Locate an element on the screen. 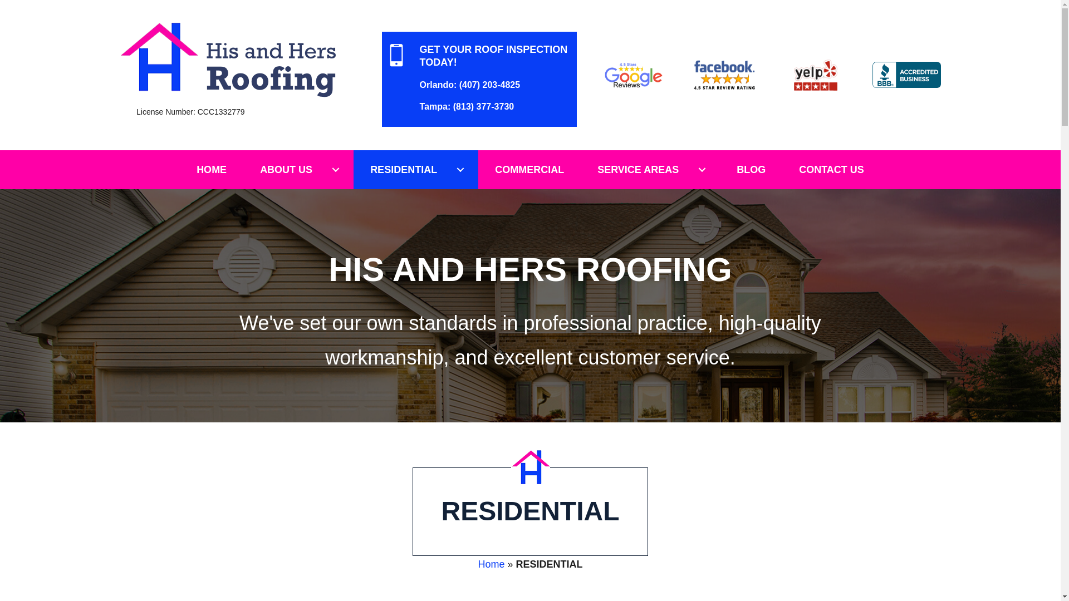 The height and width of the screenshot is (601, 1069). RESIDENTIAL is located at coordinates (415, 170).